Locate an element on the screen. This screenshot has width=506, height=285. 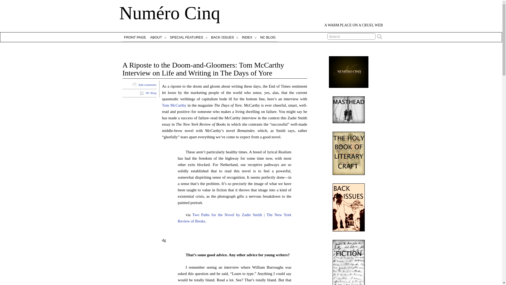
Search is located at coordinates (351, 36).